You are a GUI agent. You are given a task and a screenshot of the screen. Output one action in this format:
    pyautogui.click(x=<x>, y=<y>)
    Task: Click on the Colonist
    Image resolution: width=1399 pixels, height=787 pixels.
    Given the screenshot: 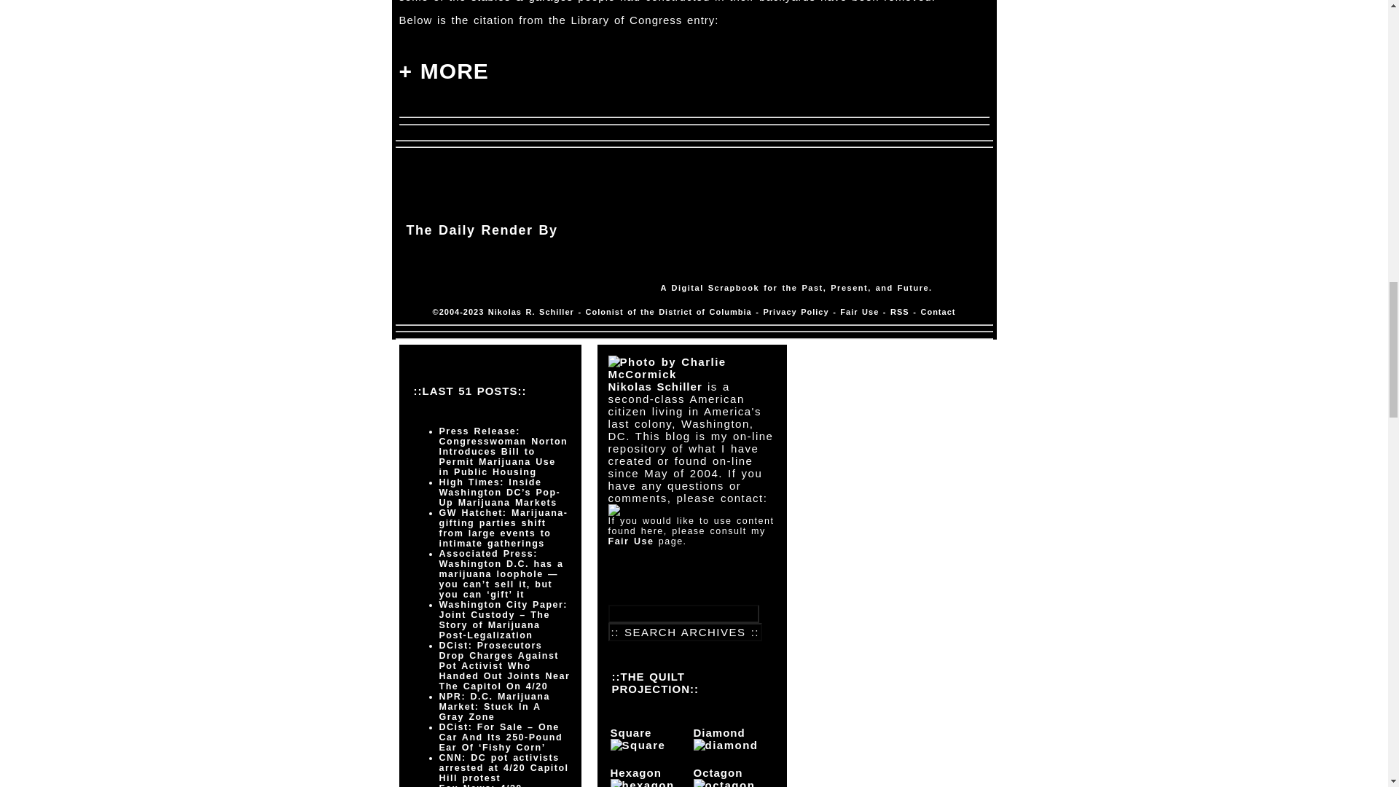 What is the action you would take?
    pyautogui.click(x=605, y=312)
    